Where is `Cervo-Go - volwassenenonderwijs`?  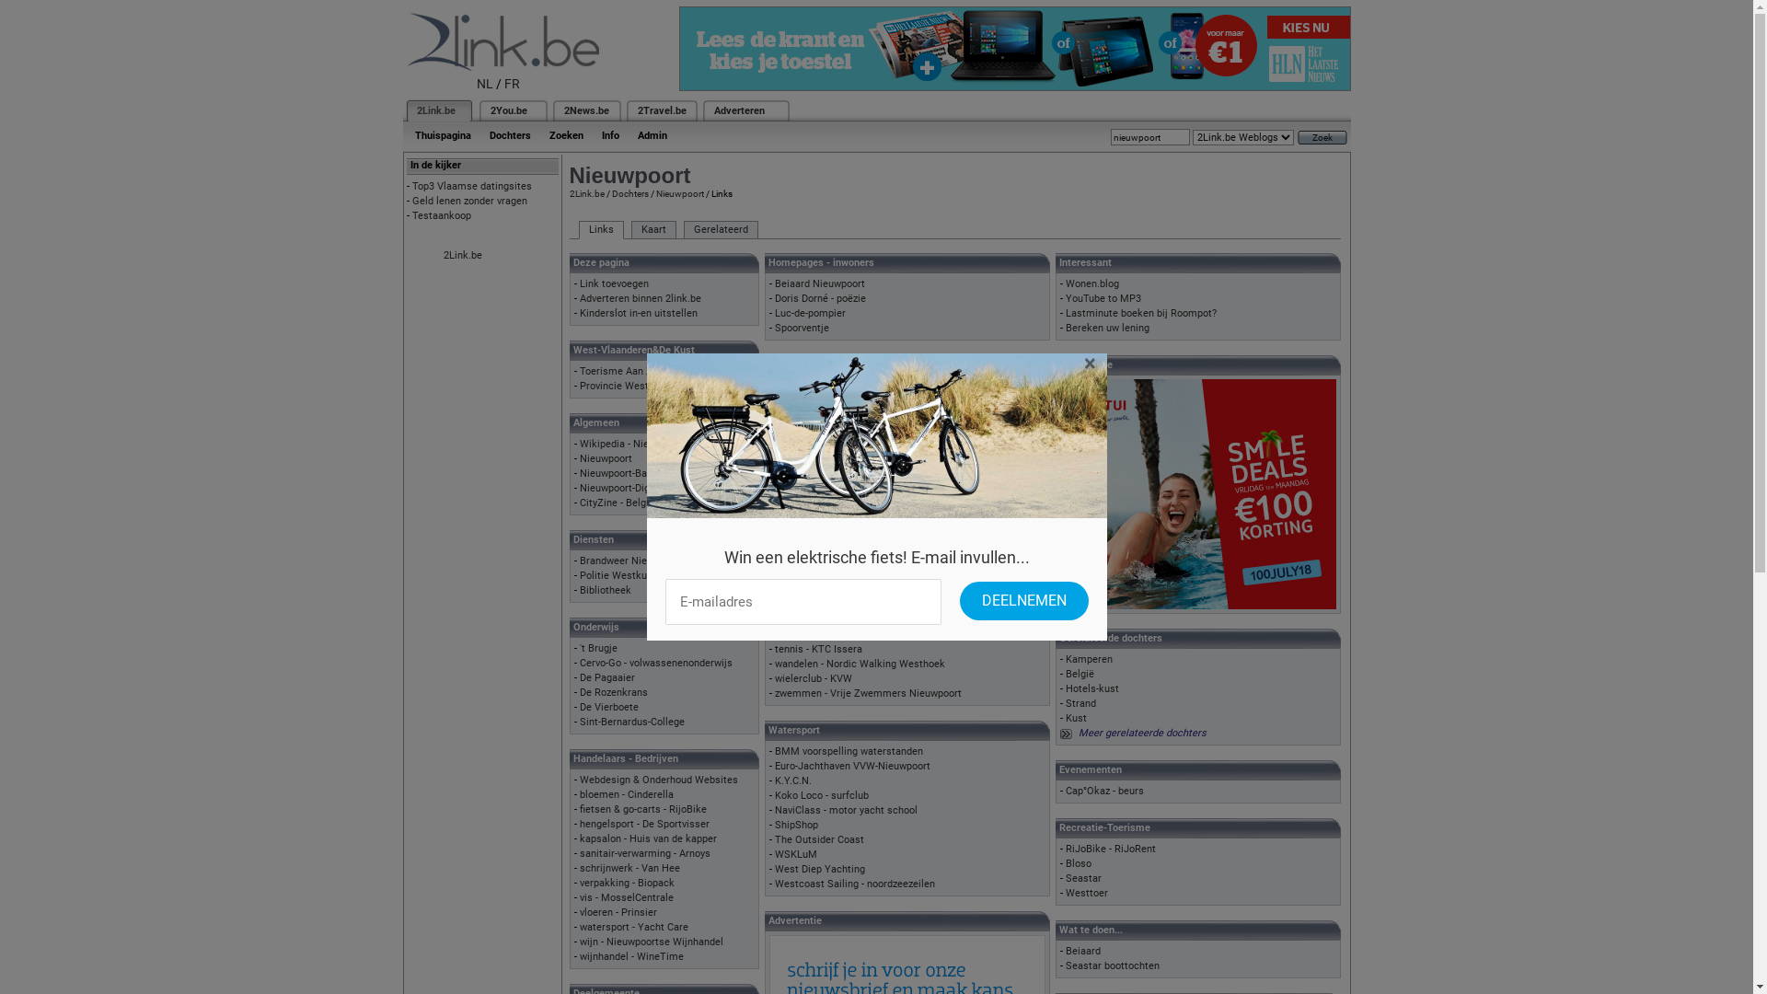 Cervo-Go - volwassenenonderwijs is located at coordinates (656, 663).